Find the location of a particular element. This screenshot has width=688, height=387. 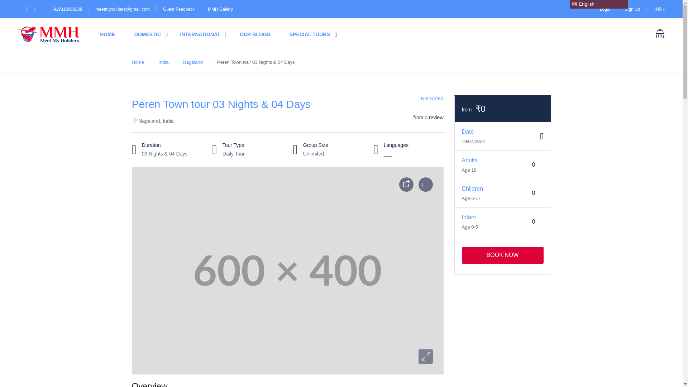

0 is located at coordinates (534, 193).